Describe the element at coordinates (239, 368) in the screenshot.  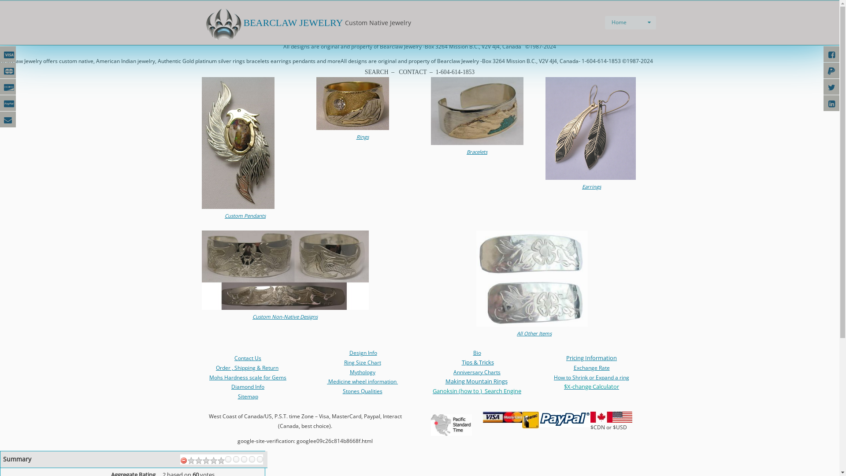
I see `Order , Shipping &` at that location.